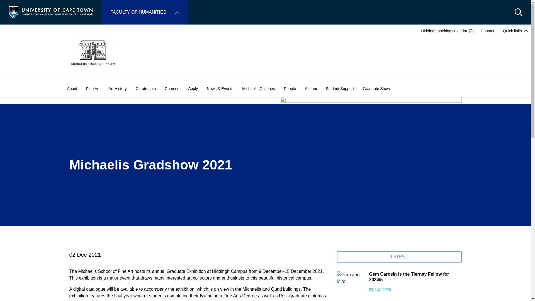 Image resolution: width=535 pixels, height=301 pixels. I want to click on FACULTY OF HUMANITIES, so click(145, 12).